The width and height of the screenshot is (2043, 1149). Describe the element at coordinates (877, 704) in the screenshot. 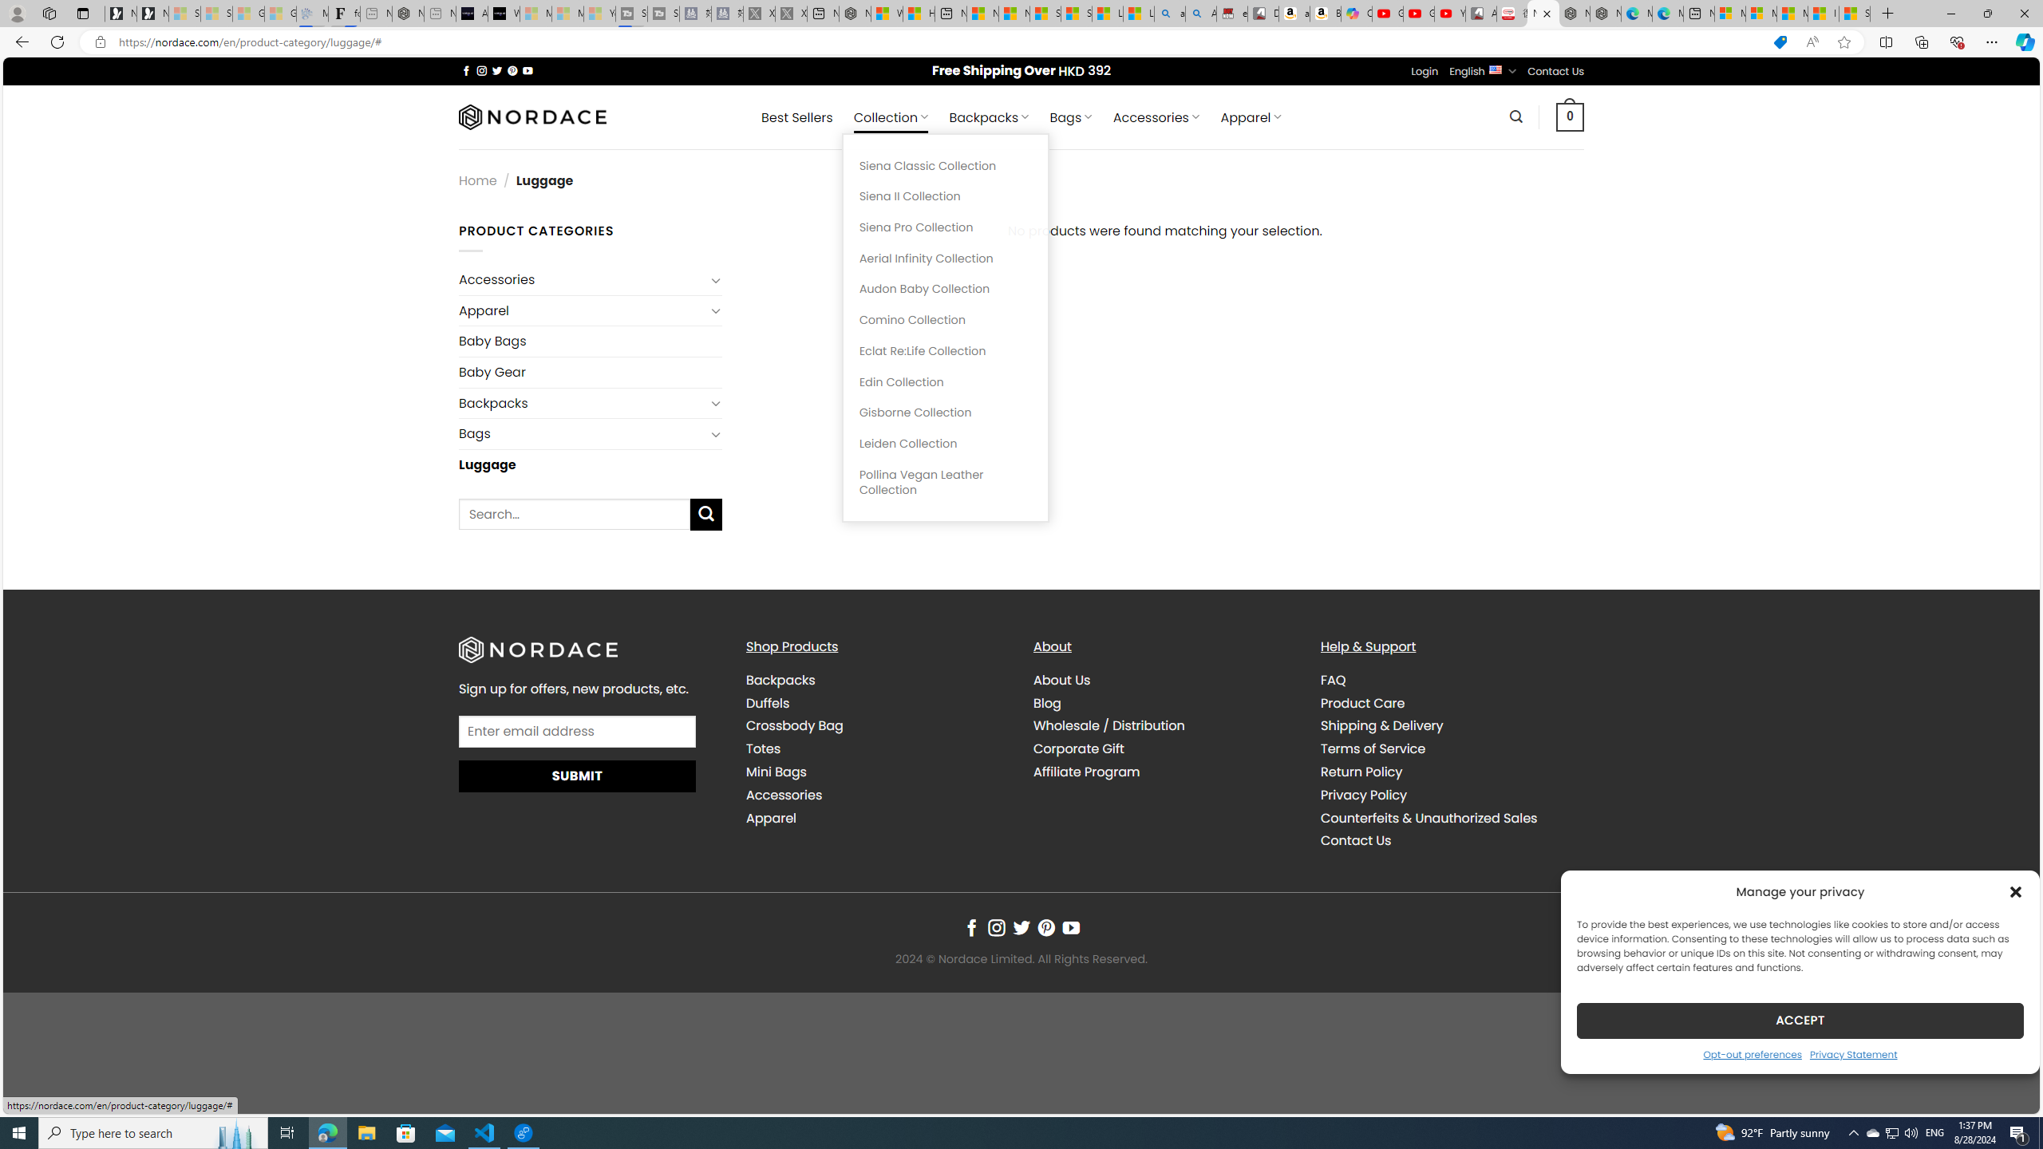

I see `Duffels` at that location.